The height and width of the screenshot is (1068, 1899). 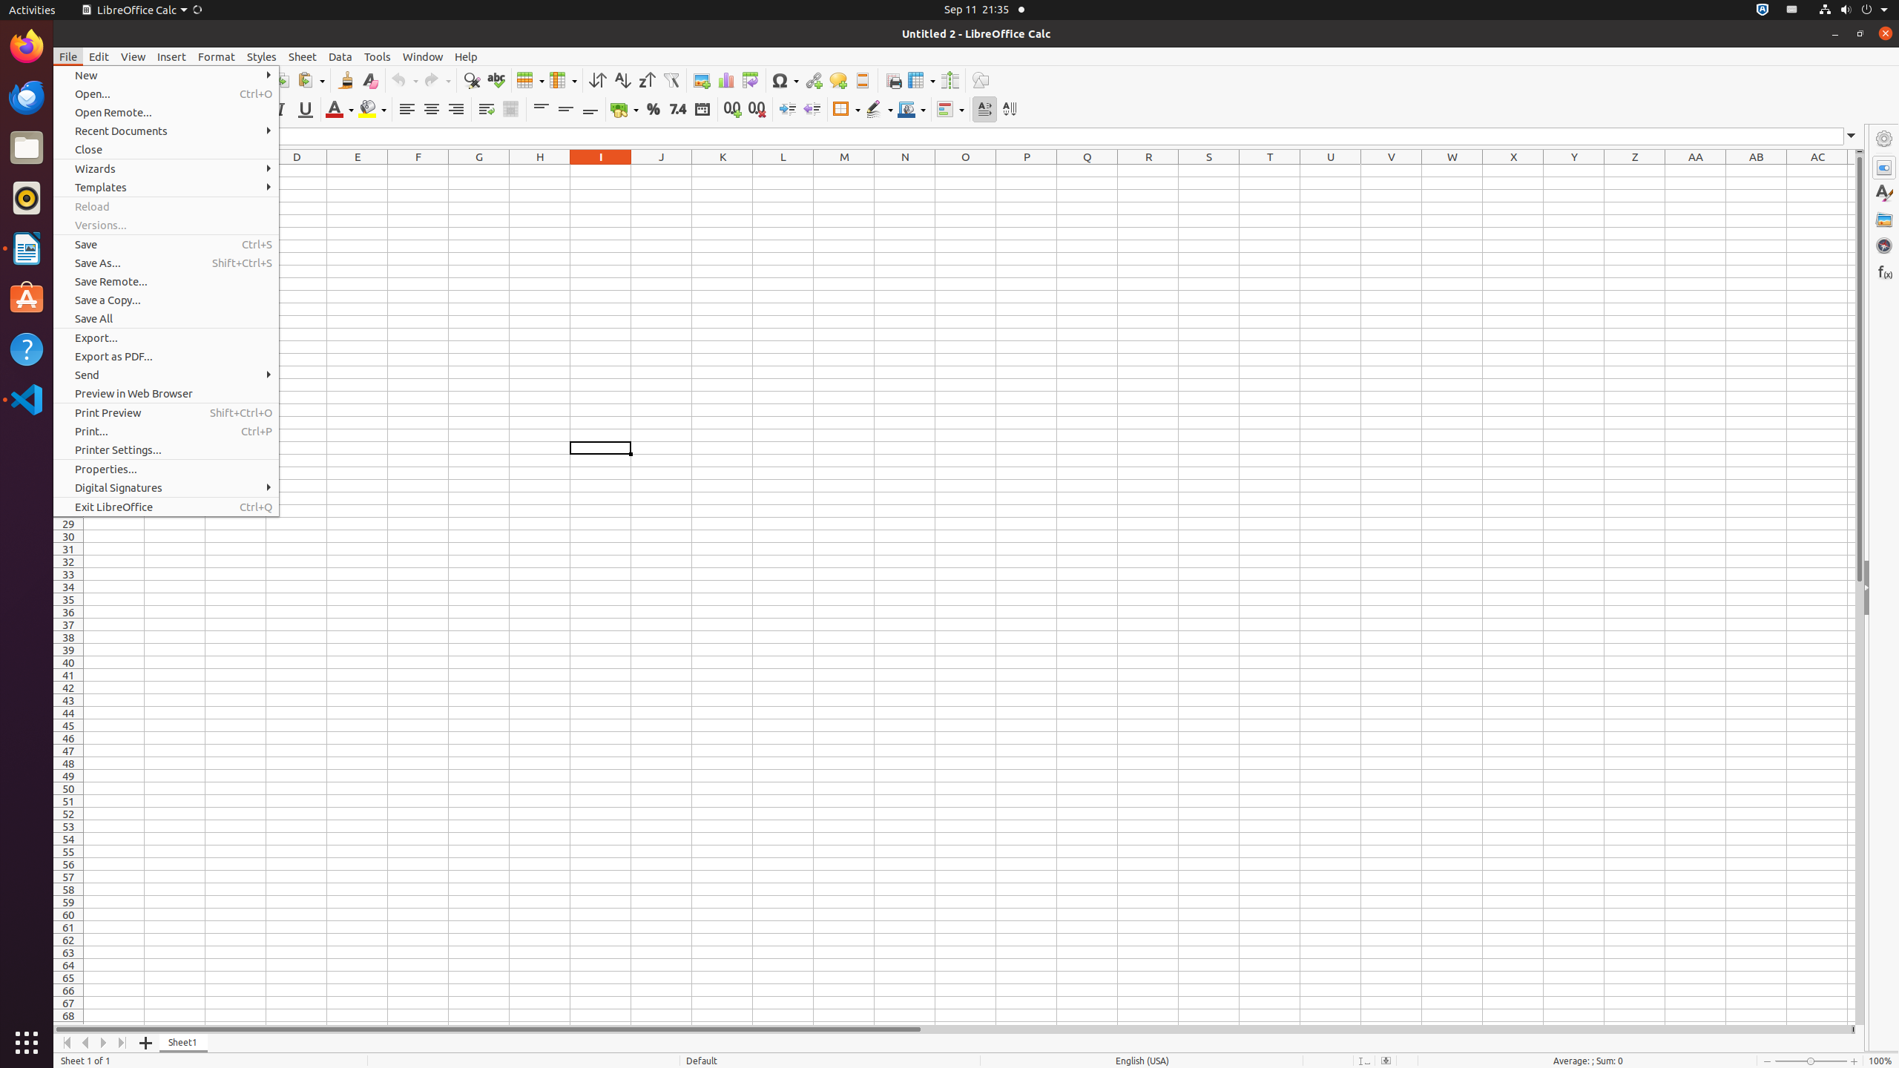 What do you see at coordinates (166, 113) in the screenshot?
I see `Open Remote...` at bounding box center [166, 113].